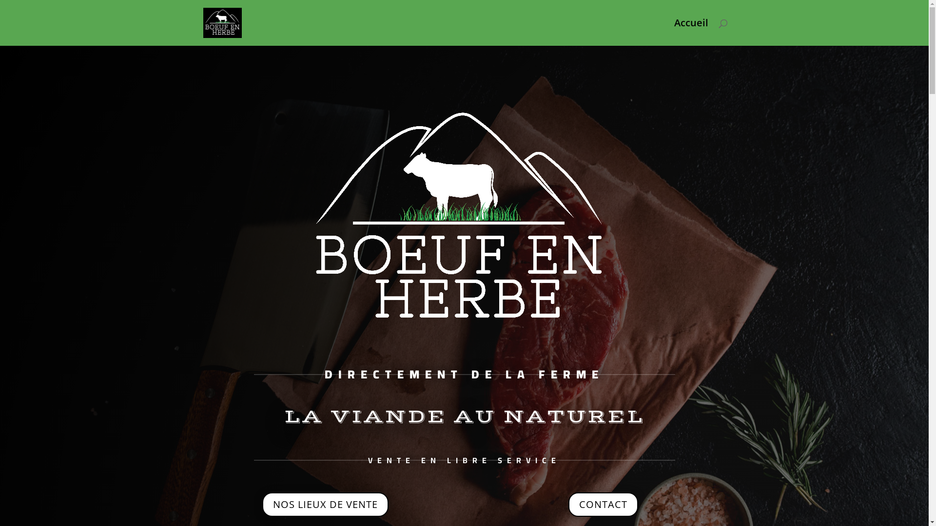  Describe the element at coordinates (604, 505) in the screenshot. I see `CONTACT` at that location.